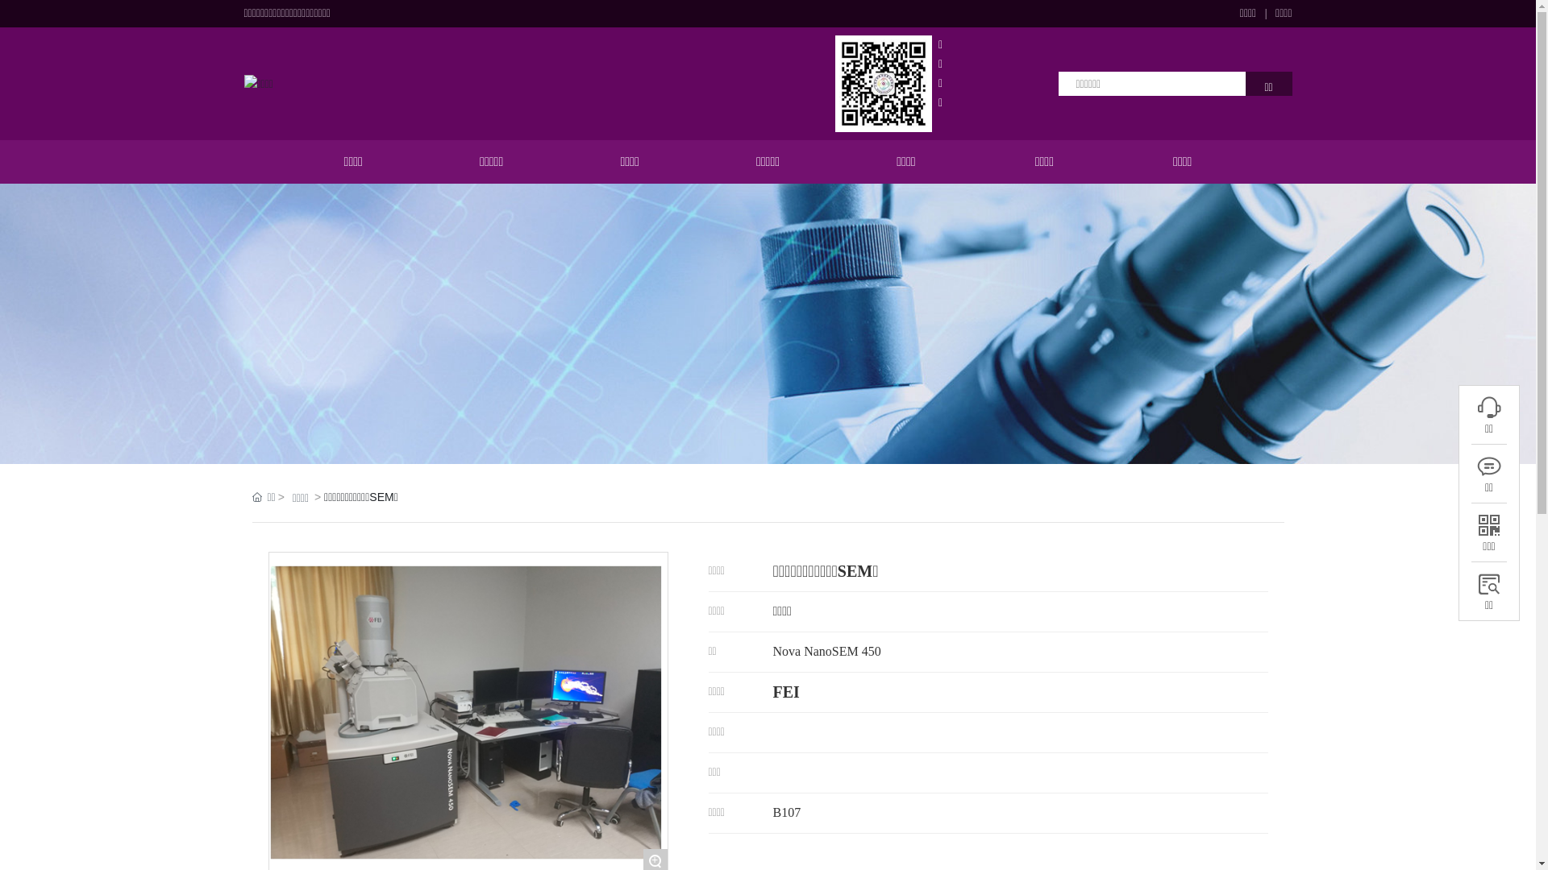 This screenshot has height=870, width=1548. Describe the element at coordinates (1489, 525) in the screenshot. I see `112` at that location.